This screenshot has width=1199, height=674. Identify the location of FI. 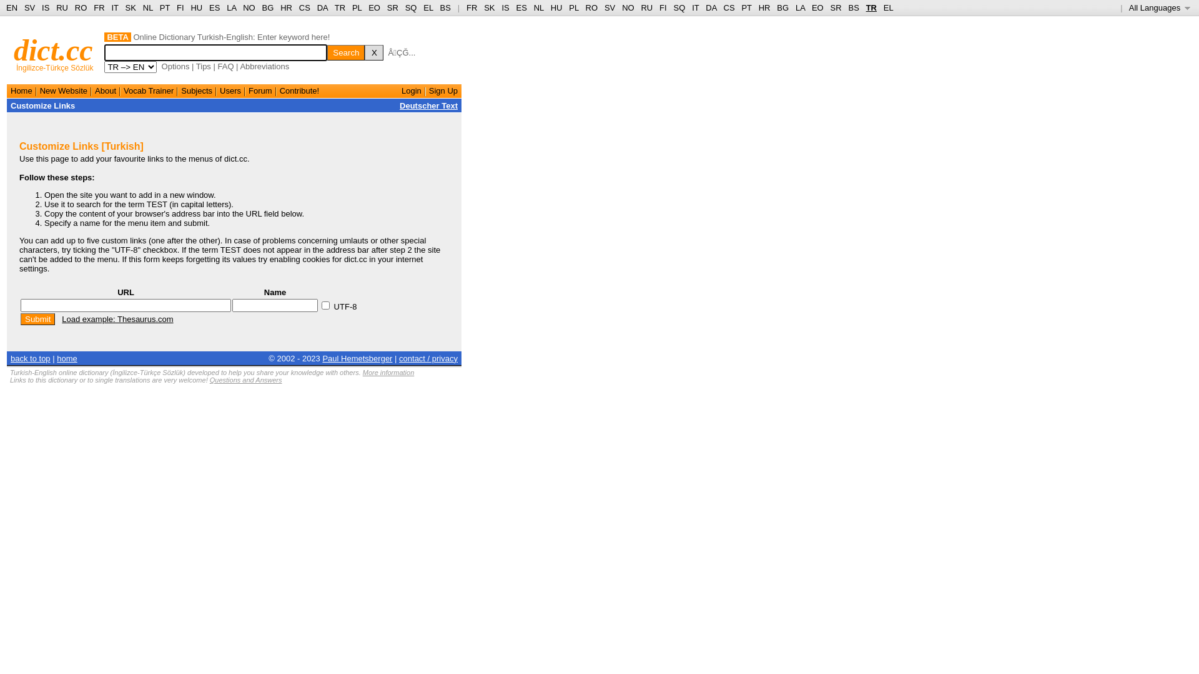
(663, 7).